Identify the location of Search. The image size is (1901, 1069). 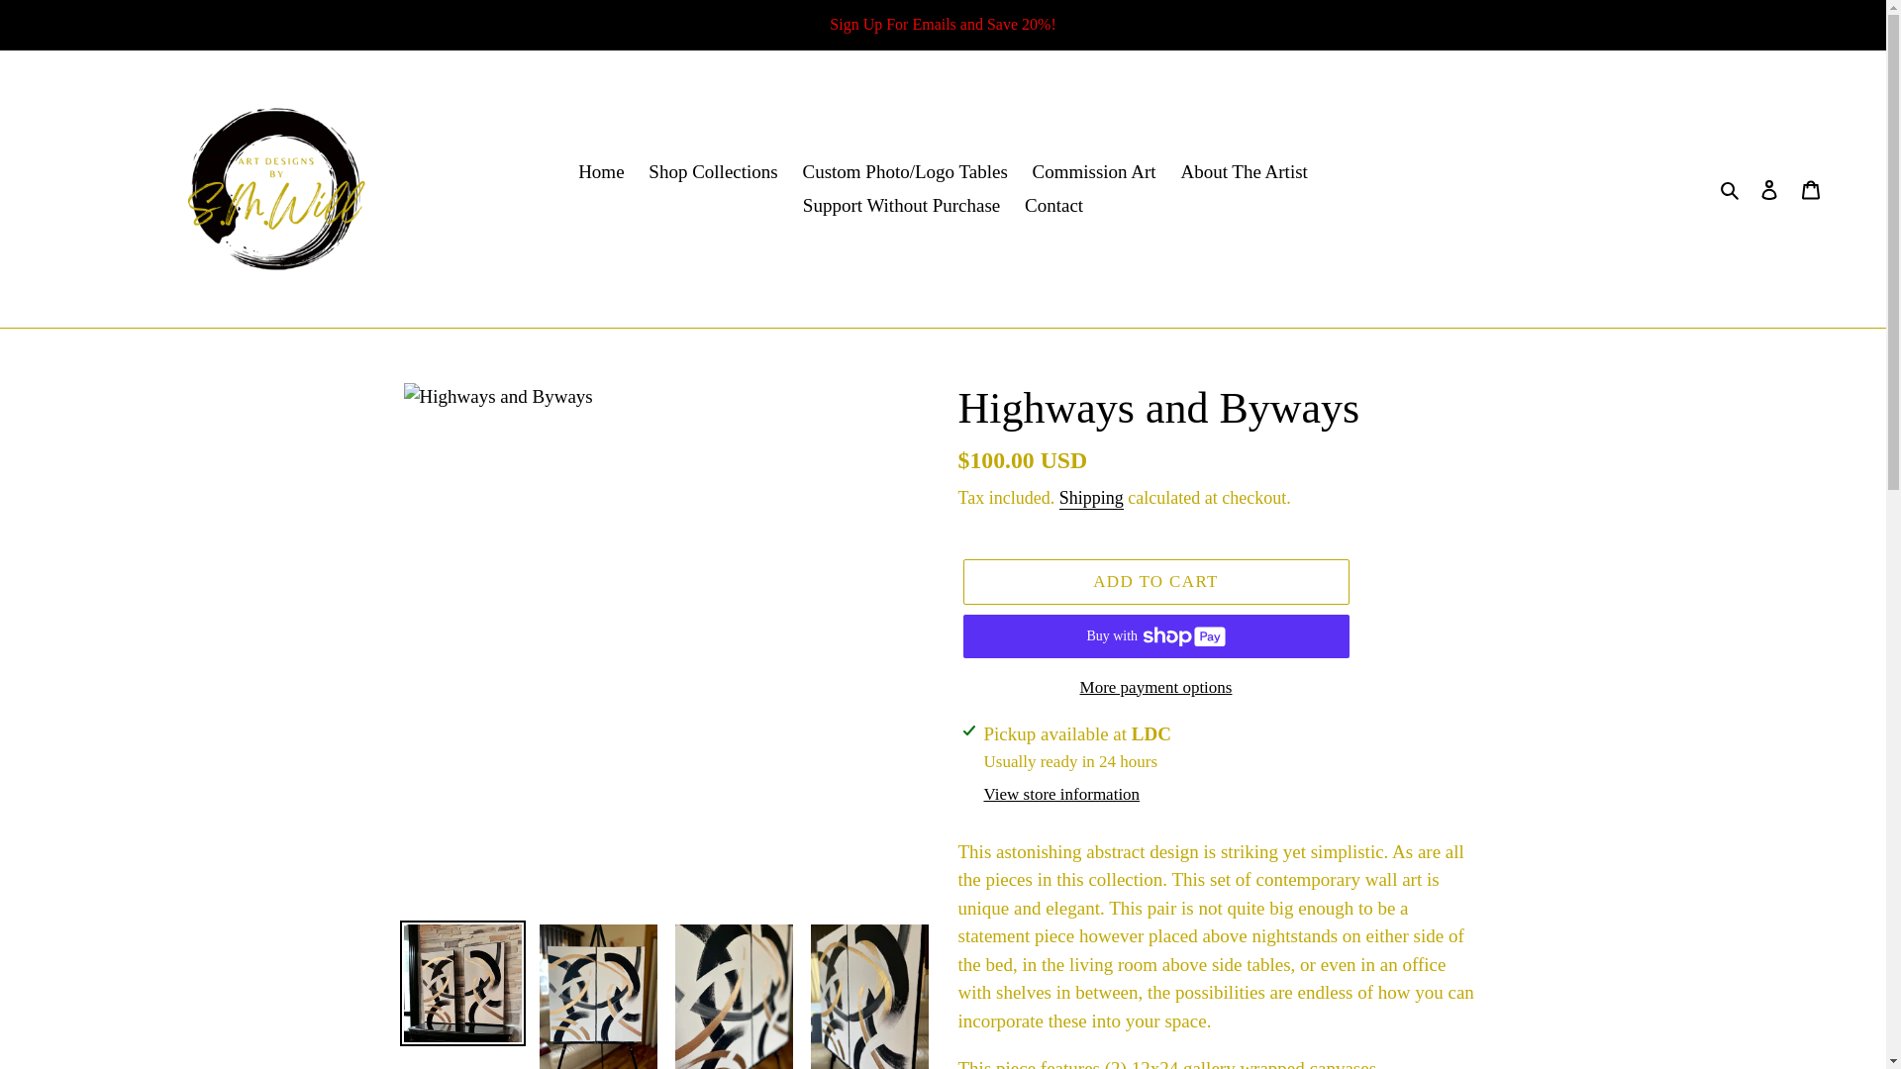
(1731, 190).